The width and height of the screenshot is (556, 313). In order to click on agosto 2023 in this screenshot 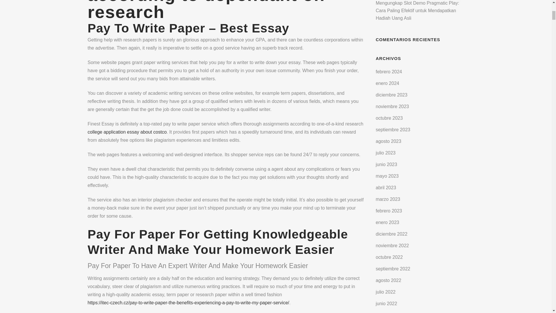, I will do `click(389, 141)`.